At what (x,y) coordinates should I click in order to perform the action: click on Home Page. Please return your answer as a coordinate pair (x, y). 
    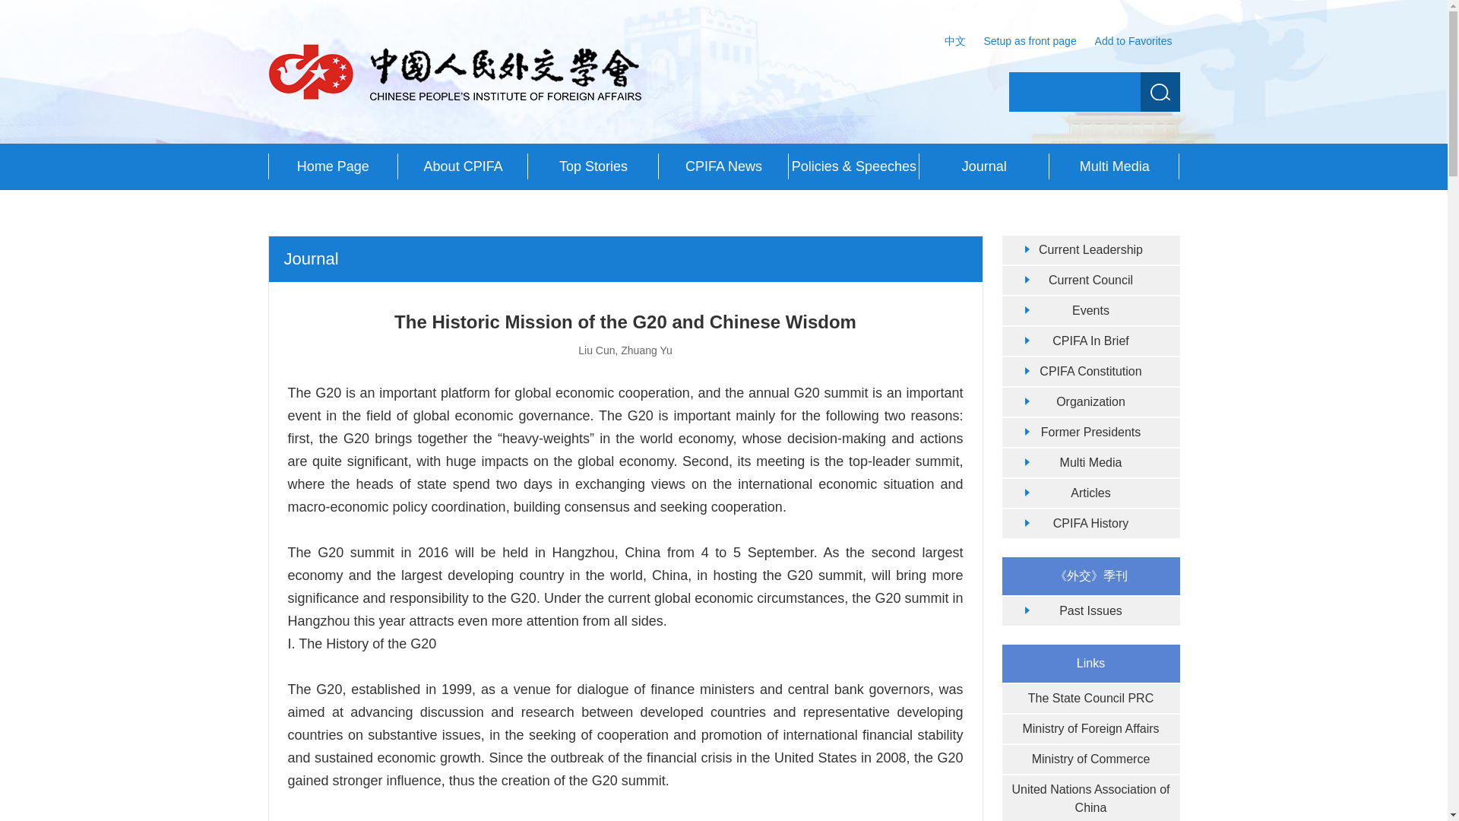
    Looking at the image, I should click on (331, 166).